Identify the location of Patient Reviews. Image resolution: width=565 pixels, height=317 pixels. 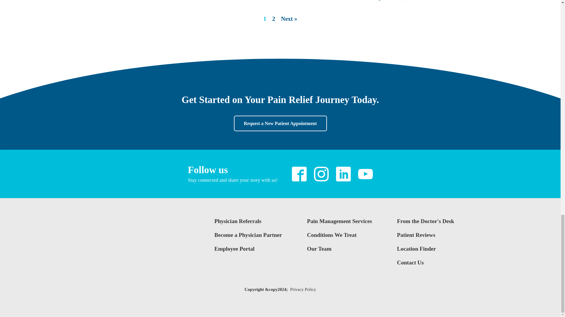
(426, 237).